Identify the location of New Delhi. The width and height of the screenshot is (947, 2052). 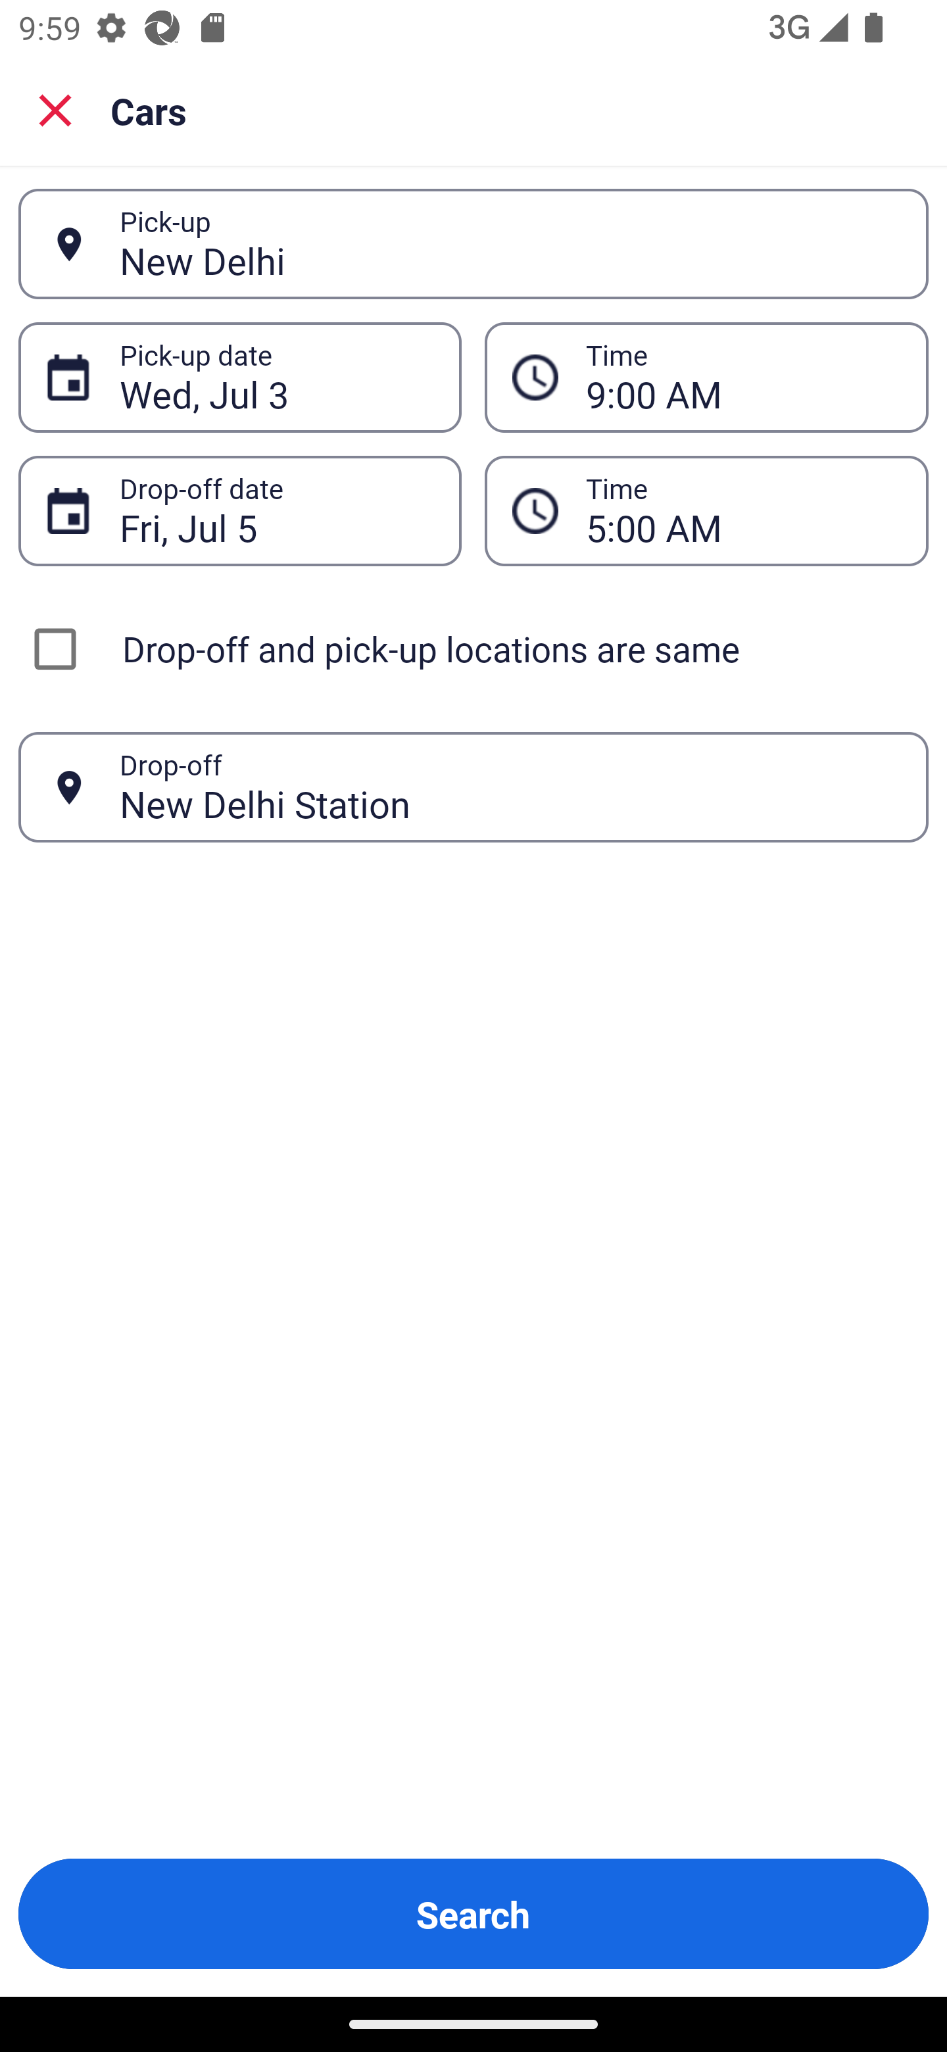
(510, 243).